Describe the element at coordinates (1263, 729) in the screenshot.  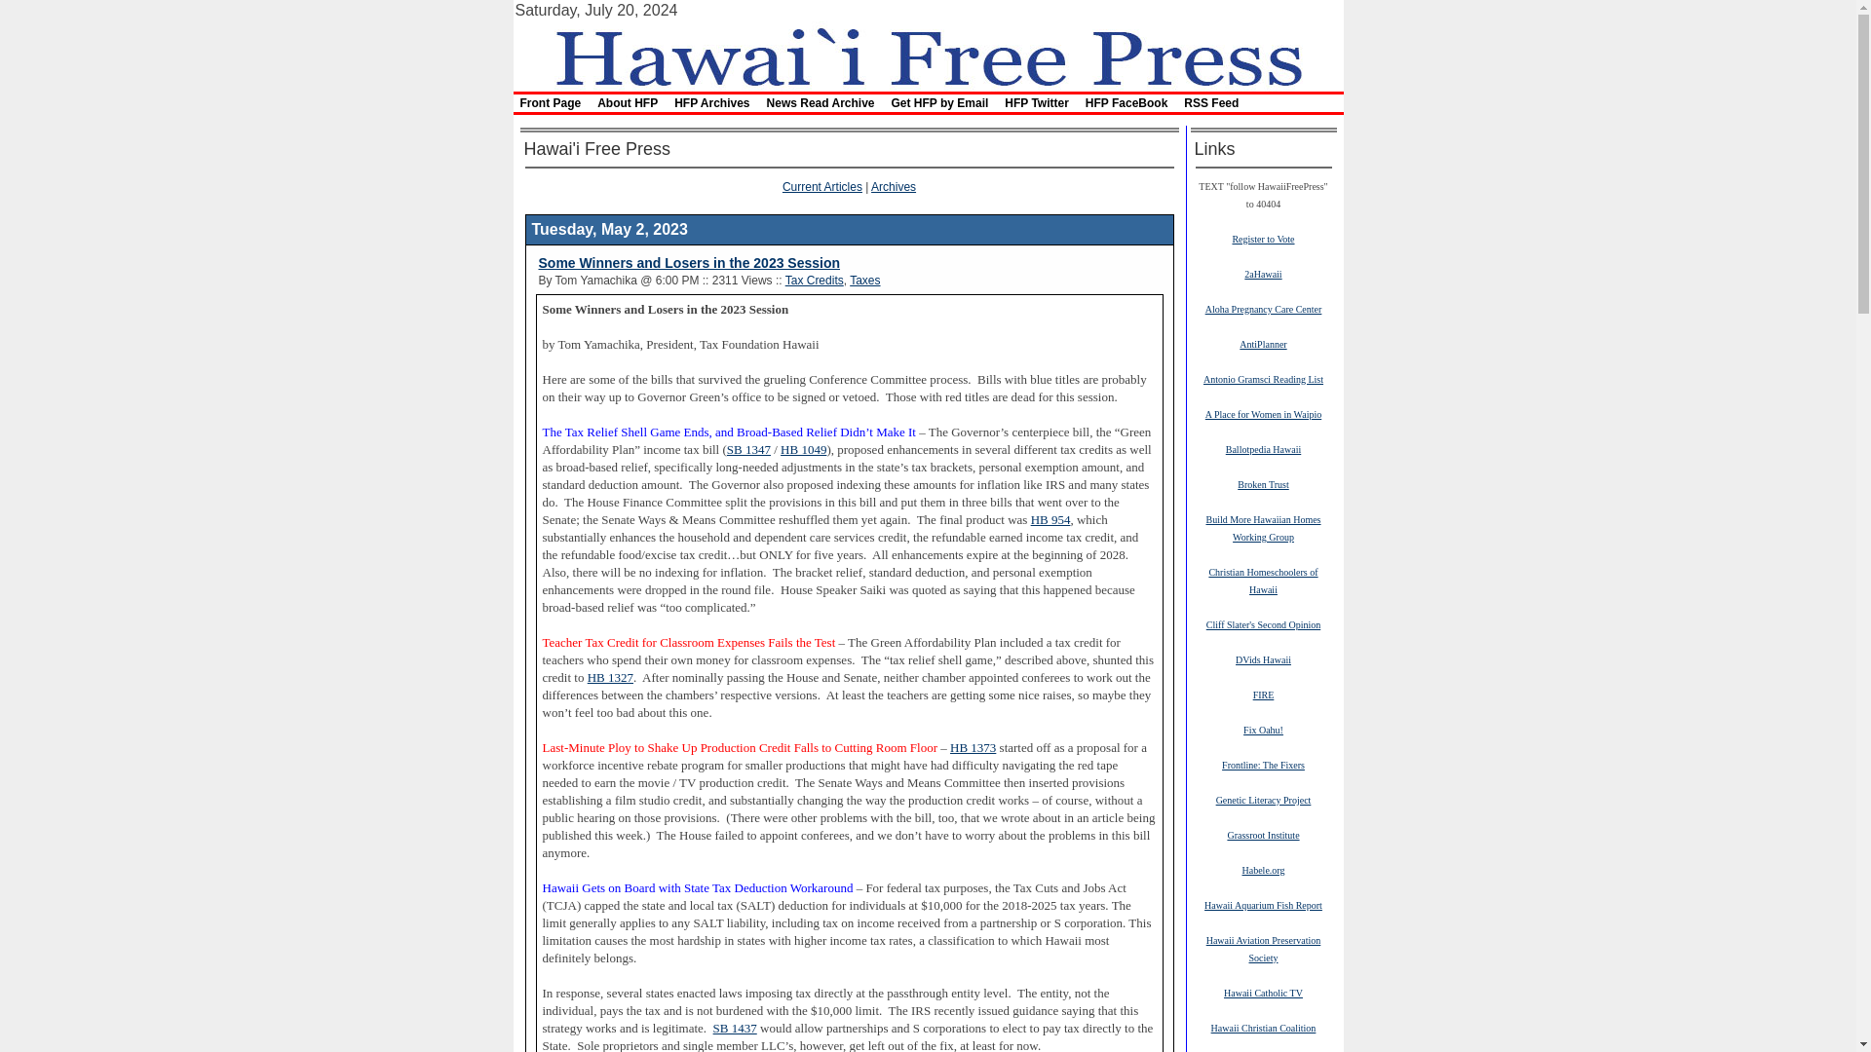
I see `Fix Oahu!` at that location.